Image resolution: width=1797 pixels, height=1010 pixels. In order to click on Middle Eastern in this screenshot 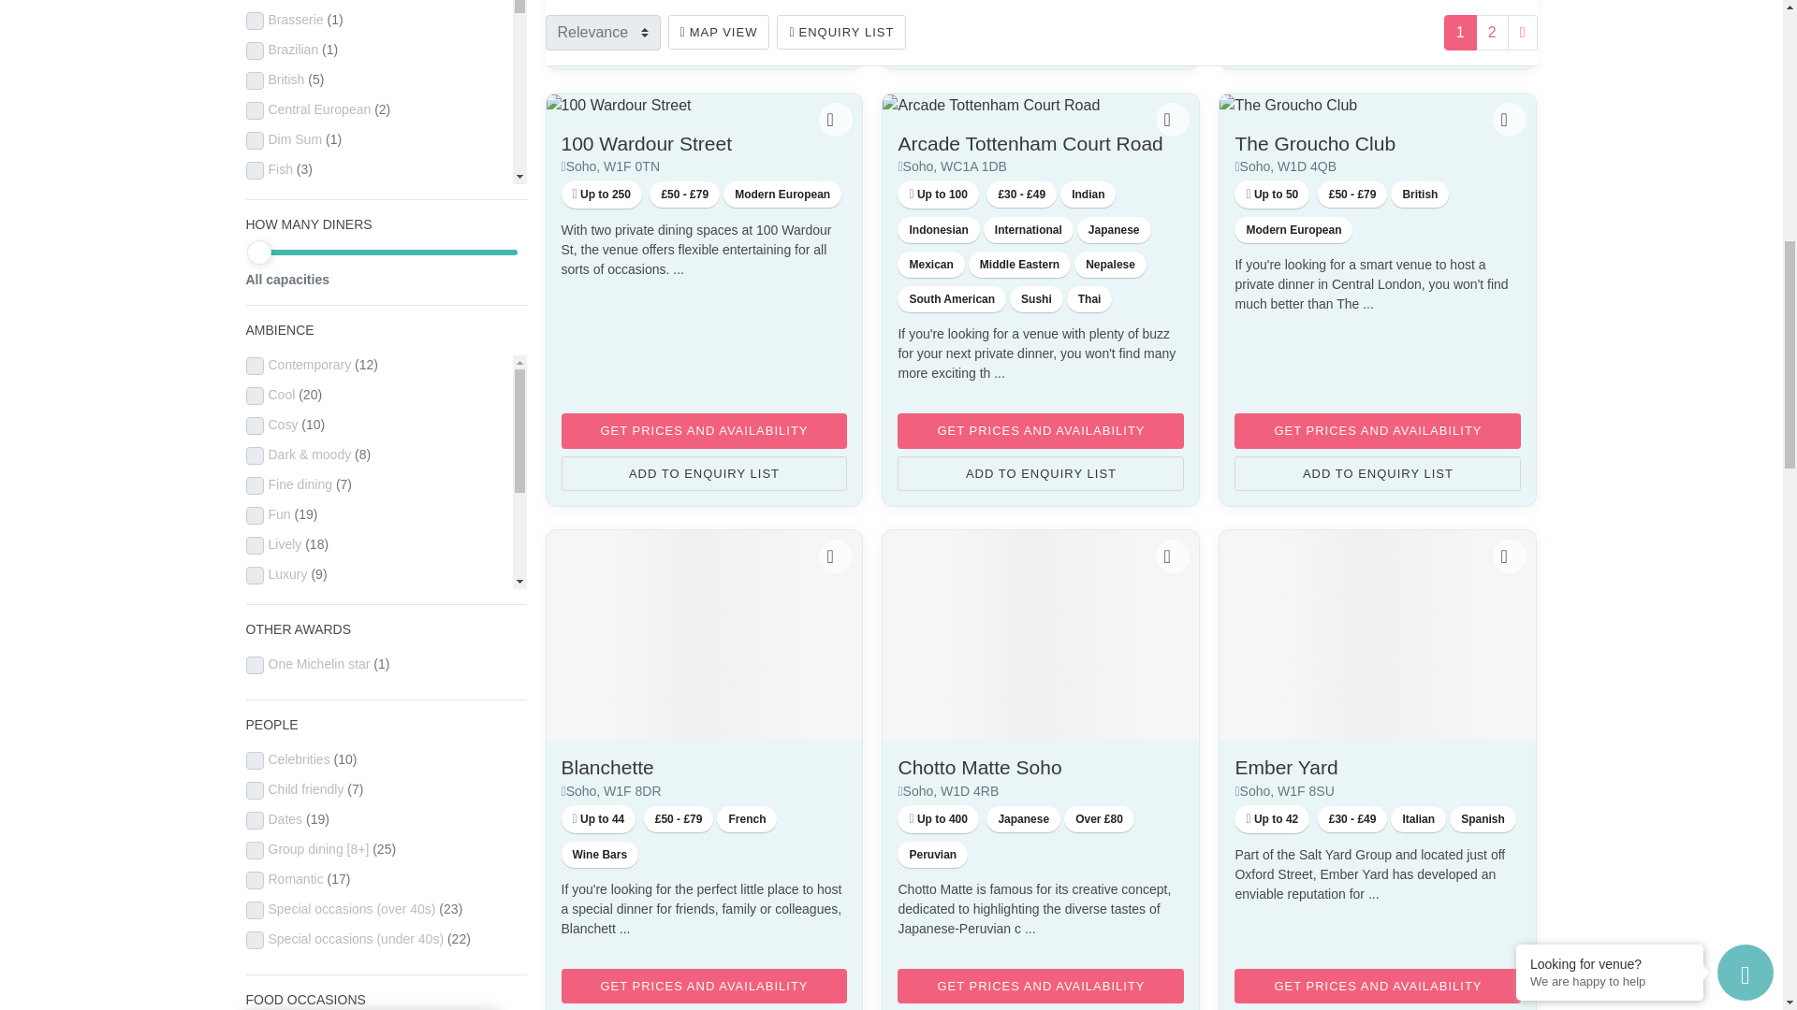, I will do `click(1019, 264)`.